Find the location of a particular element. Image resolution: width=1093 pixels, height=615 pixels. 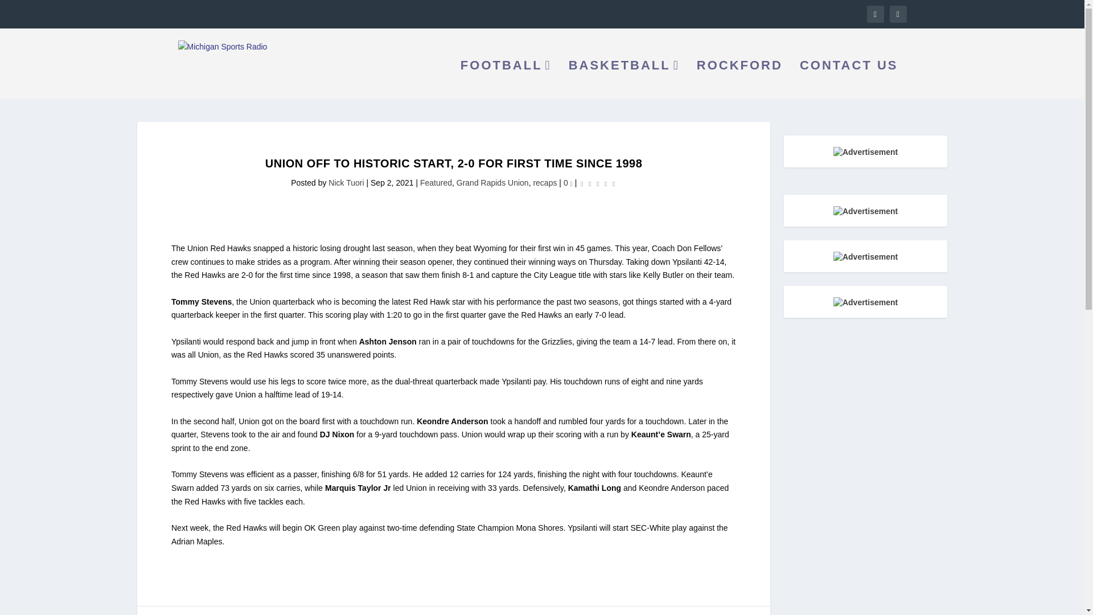

FOOTBALL is located at coordinates (506, 80).